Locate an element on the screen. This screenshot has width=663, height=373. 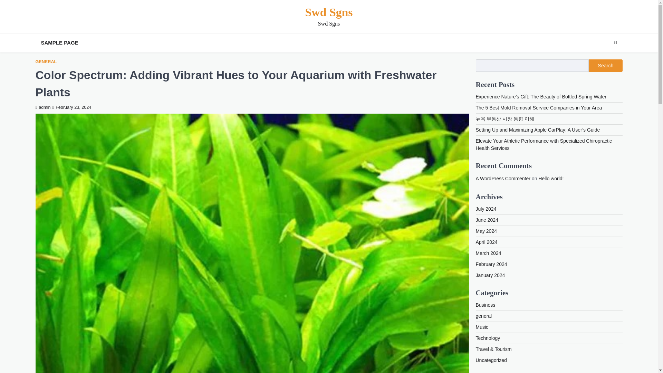
Uncategorized is located at coordinates (491, 360).